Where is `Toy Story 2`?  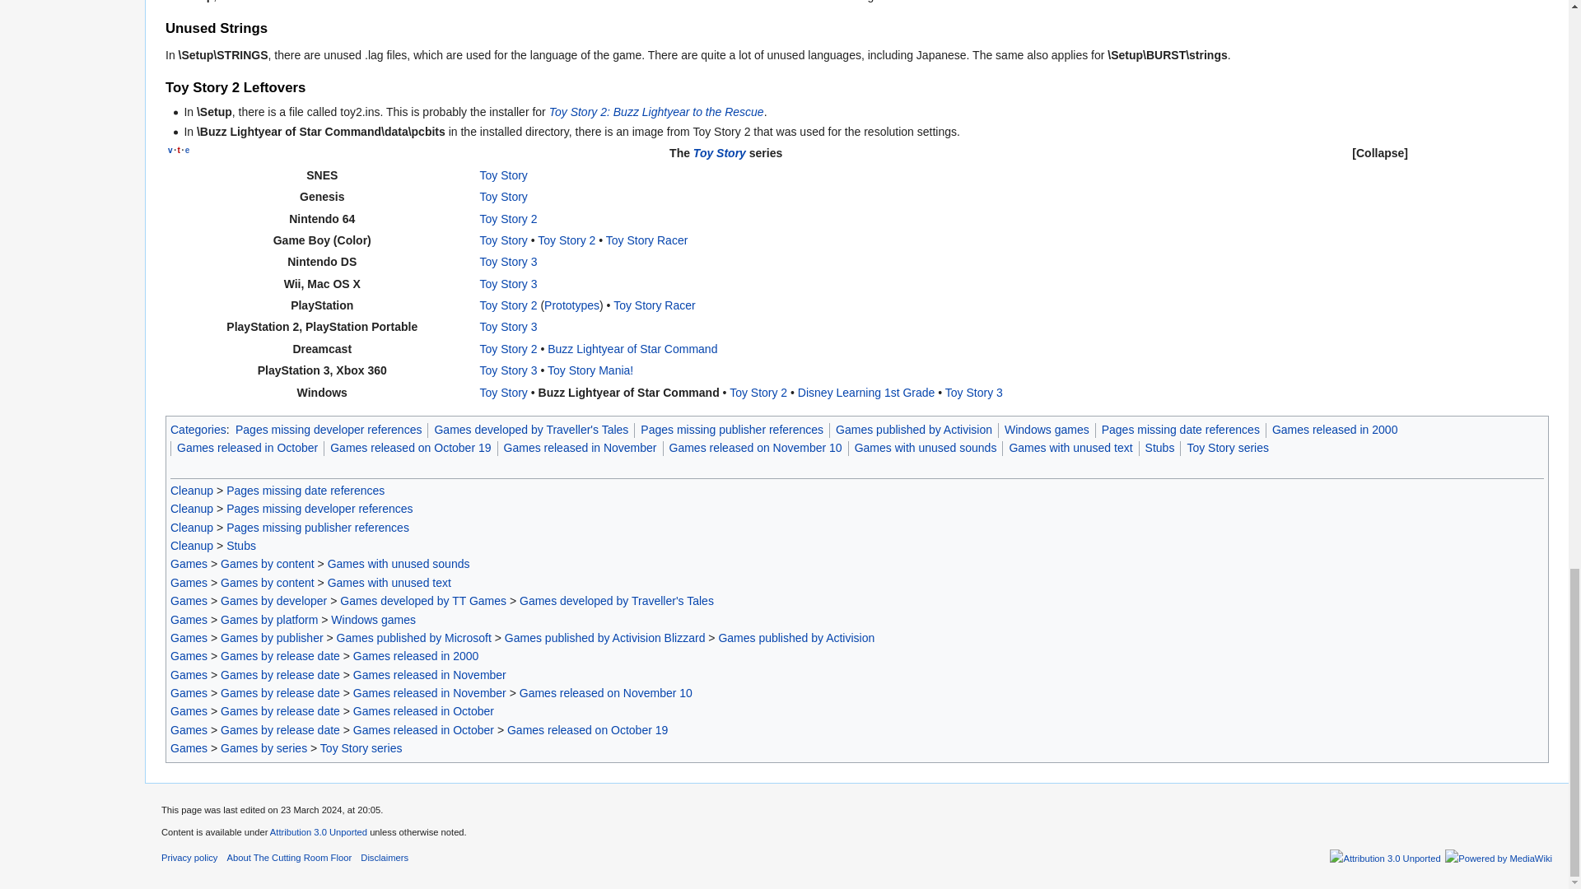 Toy Story 2 is located at coordinates (507, 305).